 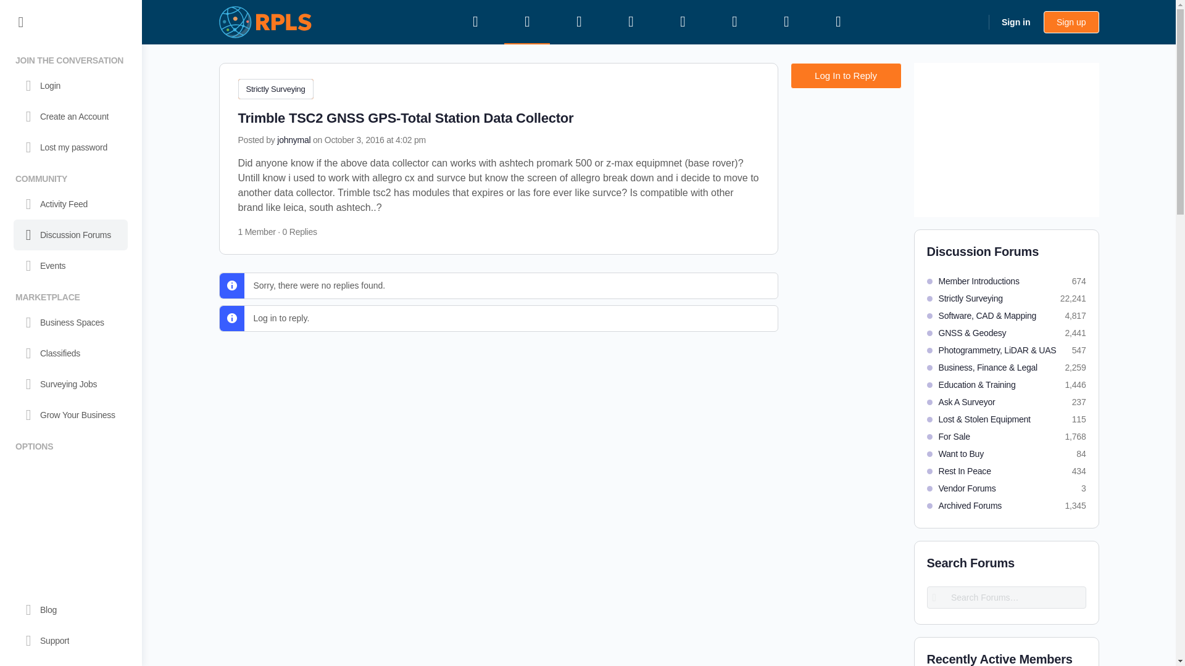 What do you see at coordinates (294, 140) in the screenshot?
I see `View johnymal's profile` at bounding box center [294, 140].